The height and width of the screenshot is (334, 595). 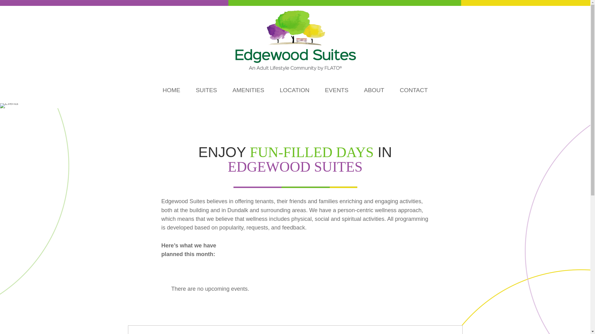 I want to click on SUITES, so click(x=206, y=90).